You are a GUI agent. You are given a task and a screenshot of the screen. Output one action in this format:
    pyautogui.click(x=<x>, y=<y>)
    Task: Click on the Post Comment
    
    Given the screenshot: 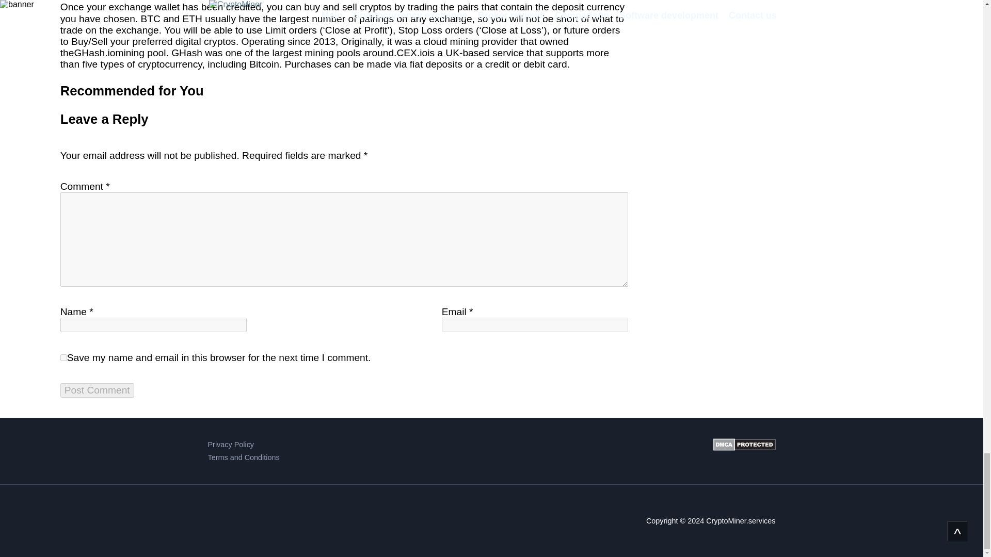 What is the action you would take?
    pyautogui.click(x=97, y=390)
    